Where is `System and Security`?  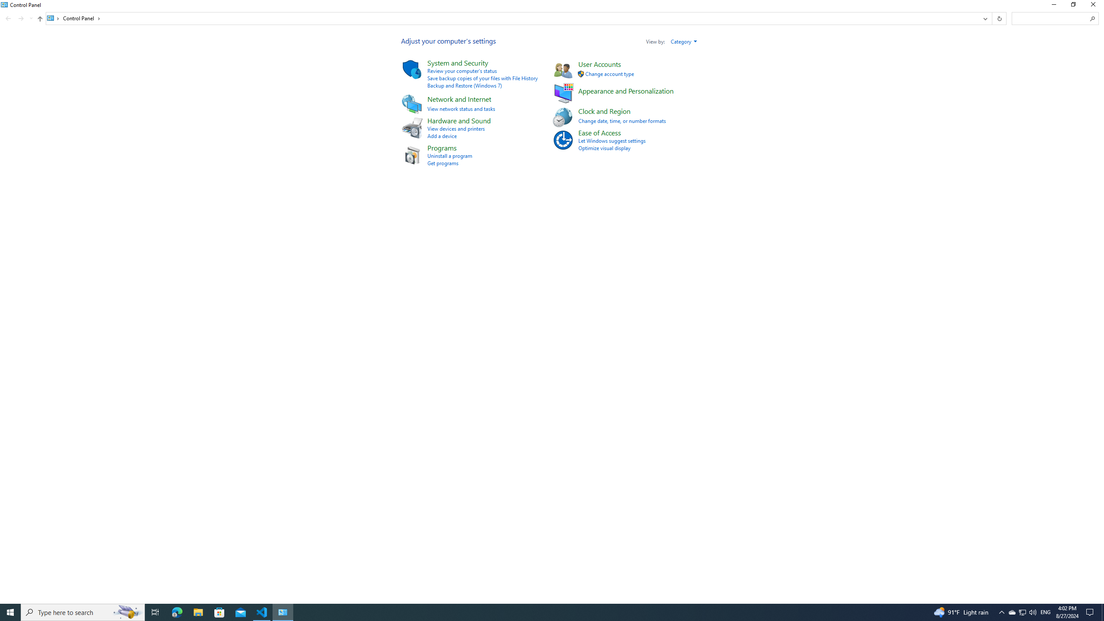 System and Security is located at coordinates (458, 63).